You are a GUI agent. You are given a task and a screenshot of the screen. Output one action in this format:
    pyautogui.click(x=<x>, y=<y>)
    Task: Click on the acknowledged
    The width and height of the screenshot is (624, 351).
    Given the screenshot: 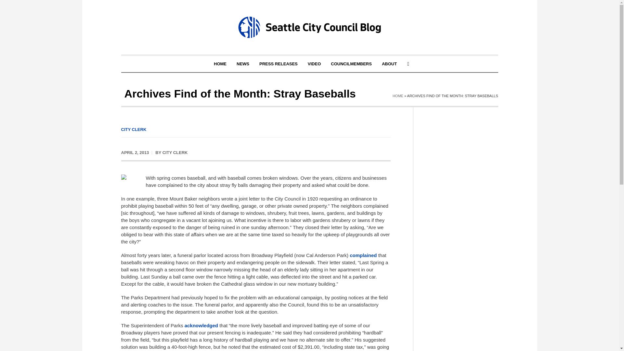 What is the action you would take?
    pyautogui.click(x=201, y=325)
    